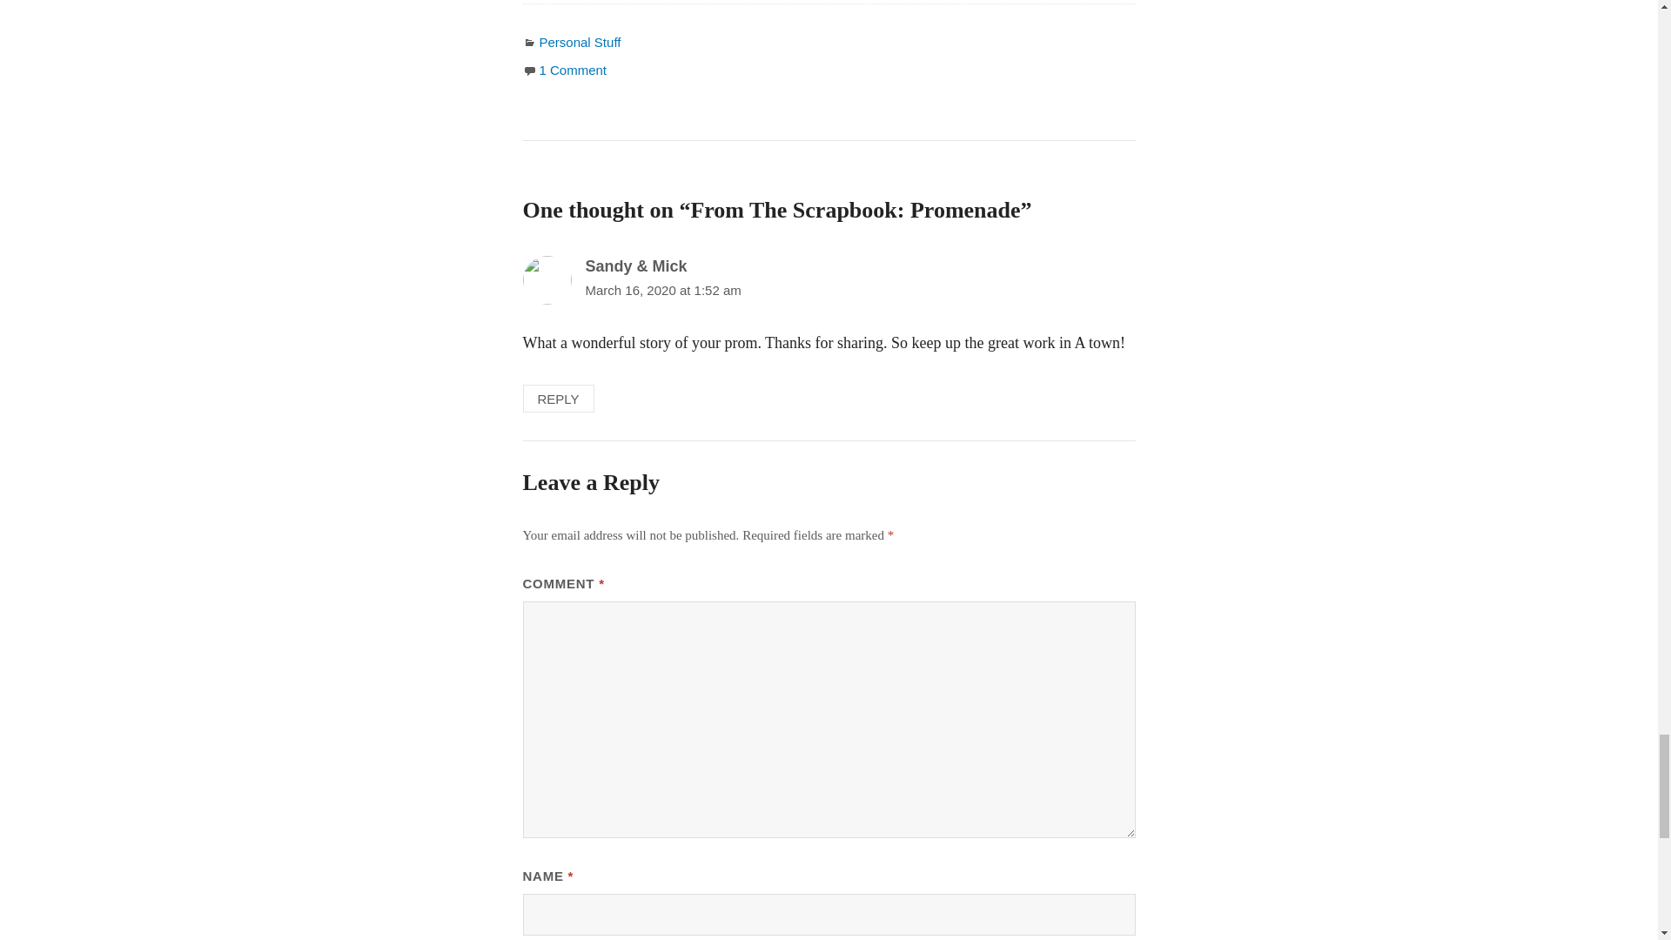 This screenshot has width=1671, height=940. I want to click on March 16, 2020 at 1:52 am, so click(662, 291).